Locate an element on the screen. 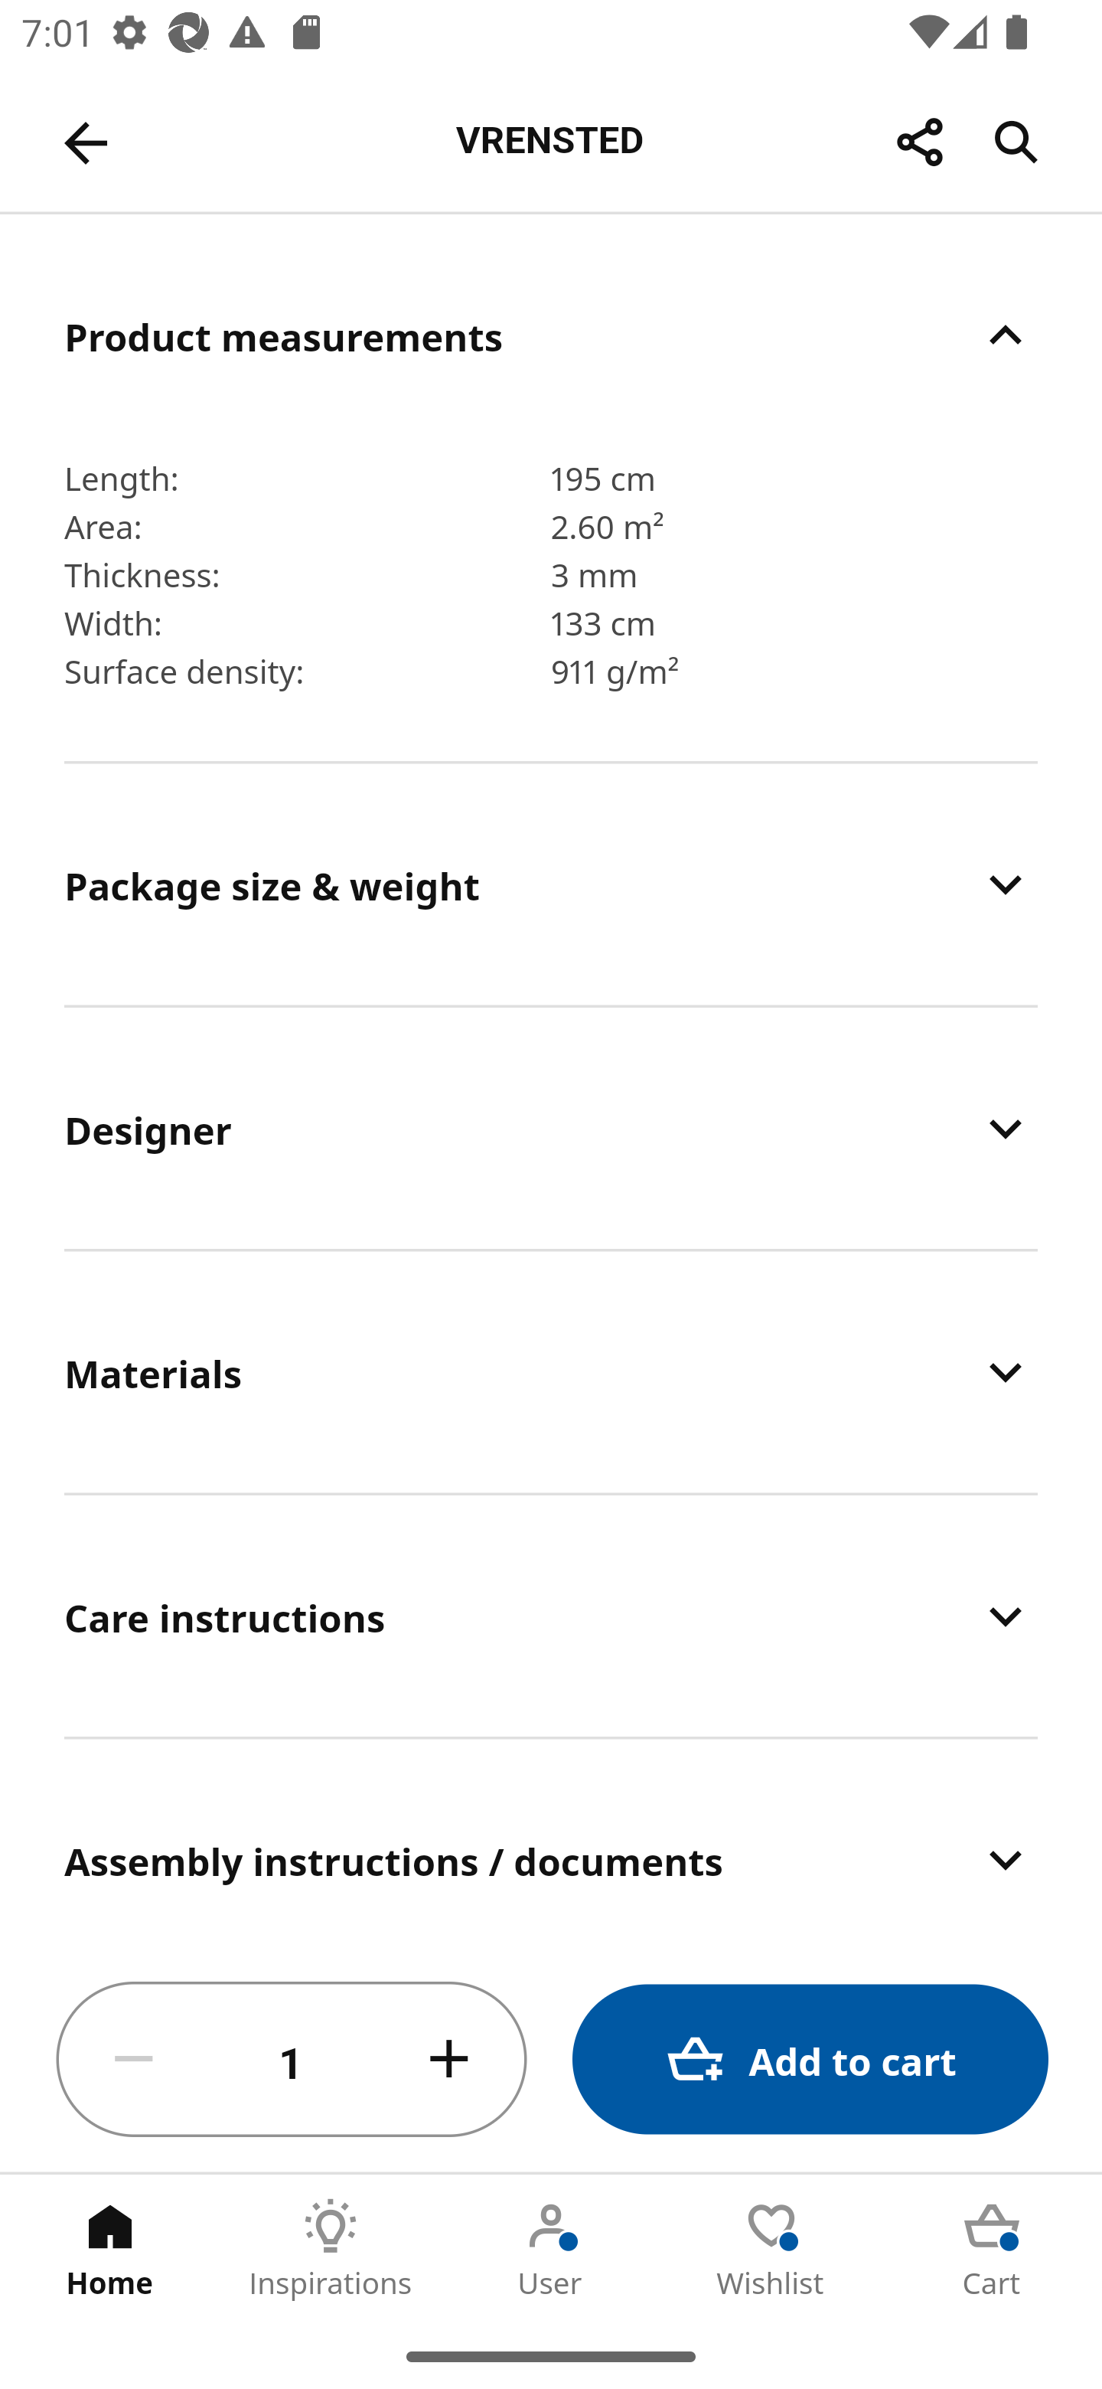  Inspirations
Tab 2 of 5 is located at coordinates (331, 2249).